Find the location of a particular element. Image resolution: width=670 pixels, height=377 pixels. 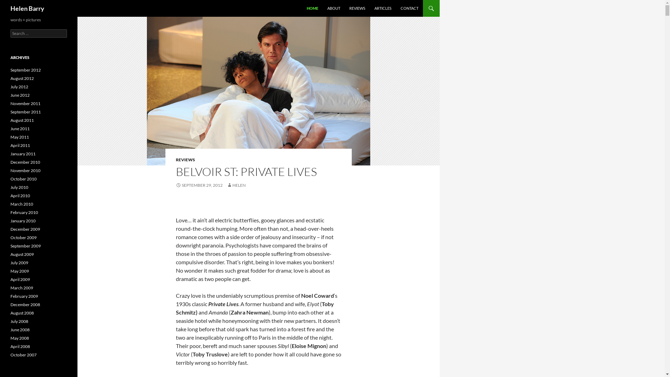

Search is located at coordinates (13, 4).